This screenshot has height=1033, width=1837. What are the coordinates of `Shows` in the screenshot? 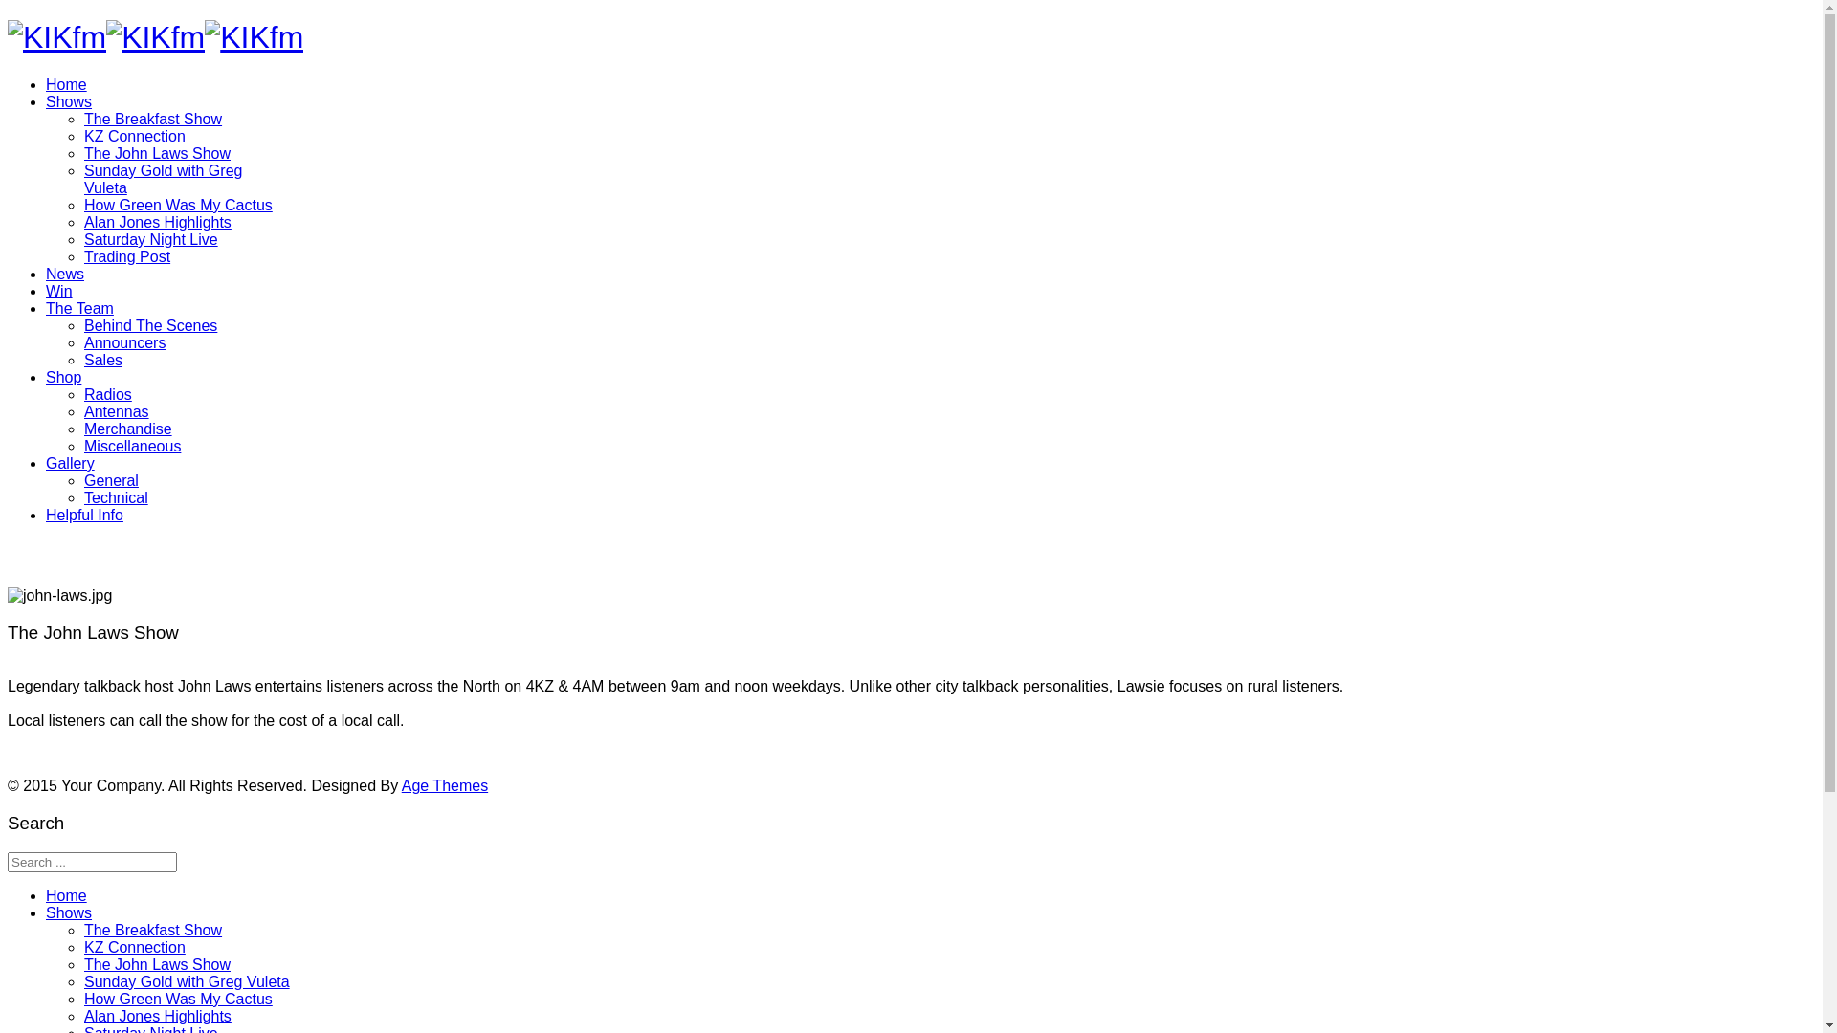 It's located at (69, 912).